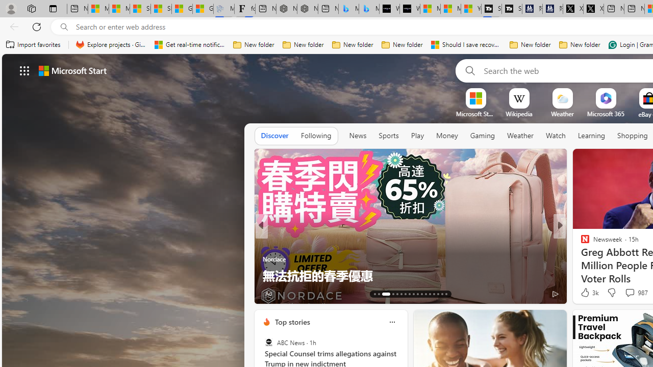 Image resolution: width=653 pixels, height=367 pixels. What do you see at coordinates (438, 294) in the screenshot?
I see `AutomationID: tab-27` at bounding box center [438, 294].